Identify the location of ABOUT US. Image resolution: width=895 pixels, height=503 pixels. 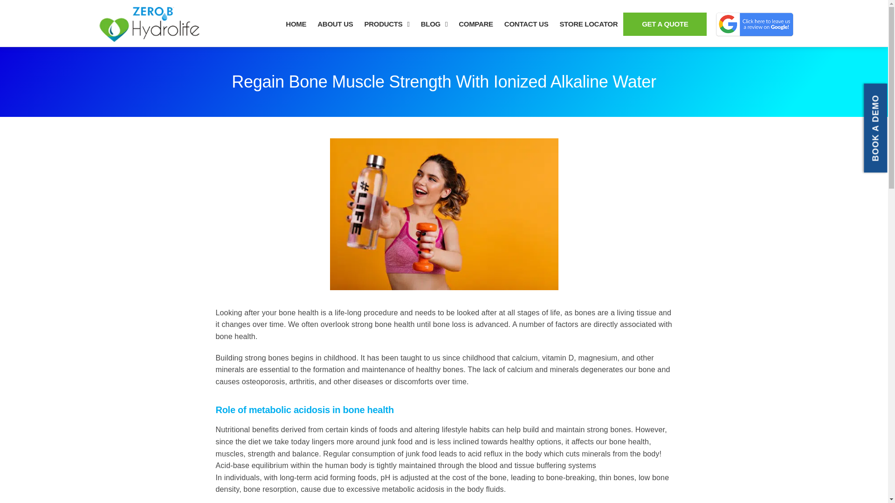
(335, 24).